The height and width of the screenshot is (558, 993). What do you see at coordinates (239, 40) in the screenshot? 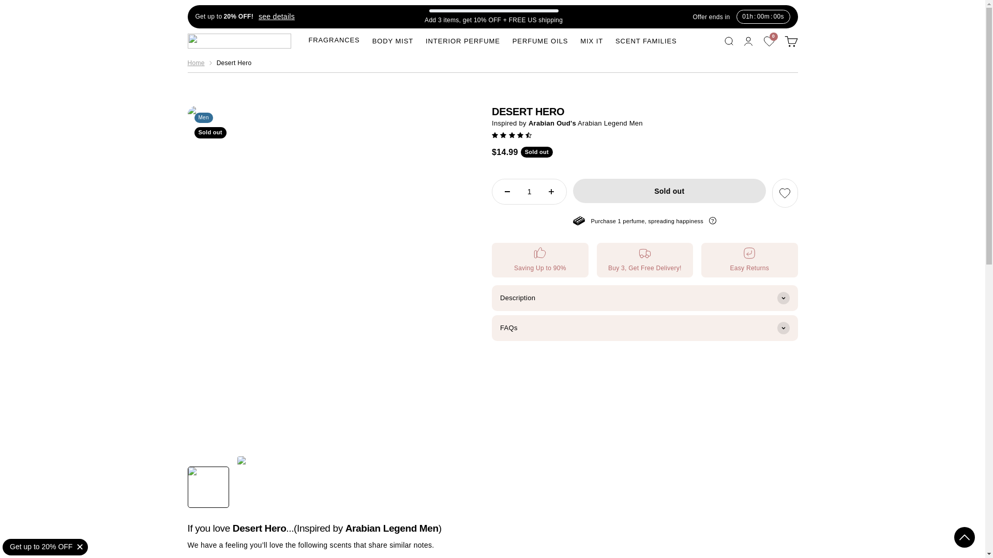
I see `Open search` at bounding box center [239, 40].